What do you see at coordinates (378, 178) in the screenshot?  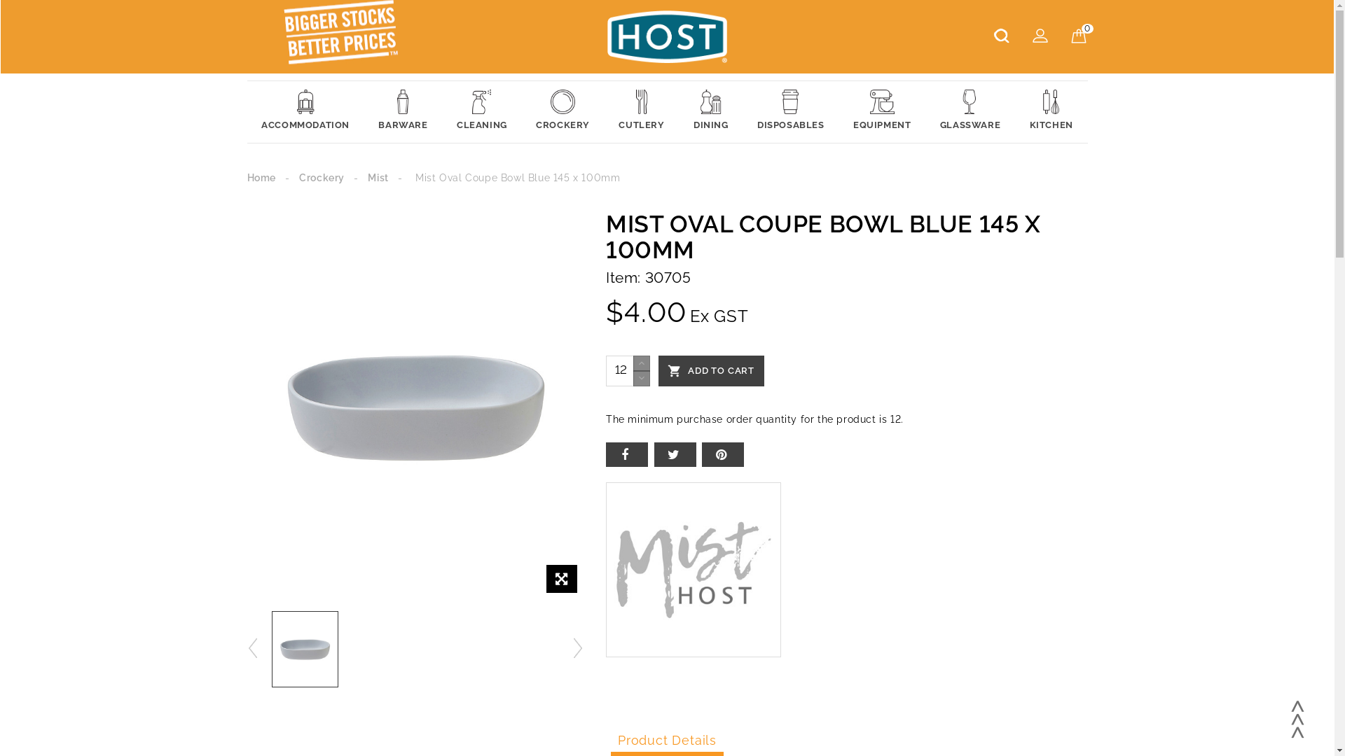 I see `Mist` at bounding box center [378, 178].